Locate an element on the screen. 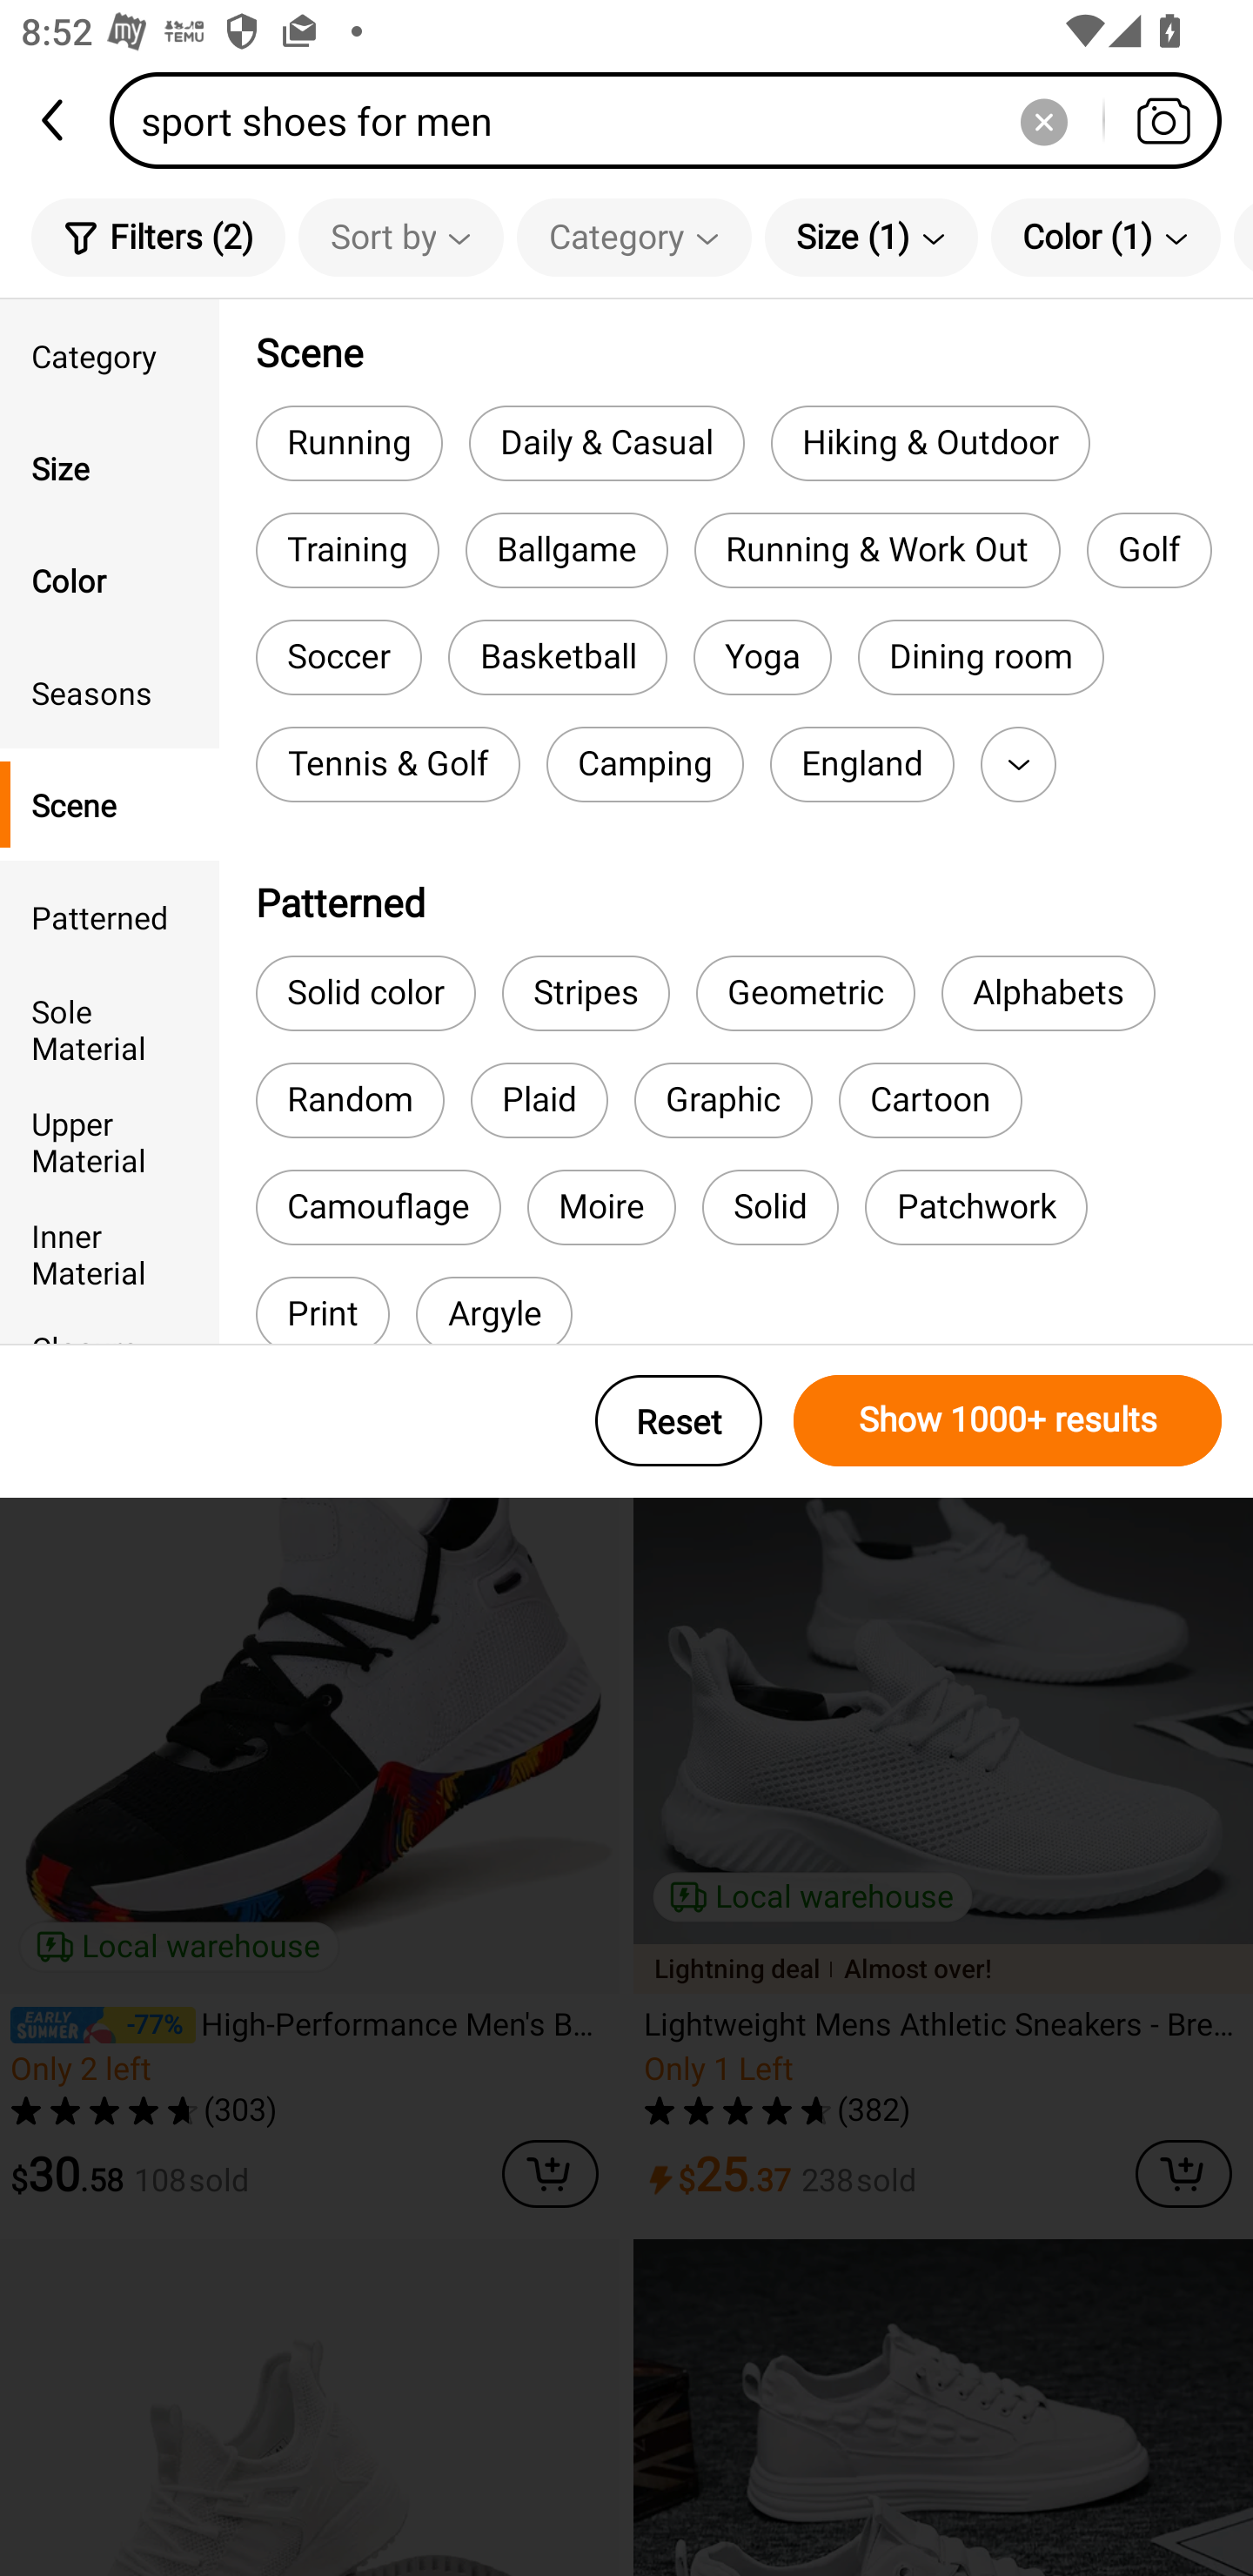  Training is located at coordinates (347, 550).